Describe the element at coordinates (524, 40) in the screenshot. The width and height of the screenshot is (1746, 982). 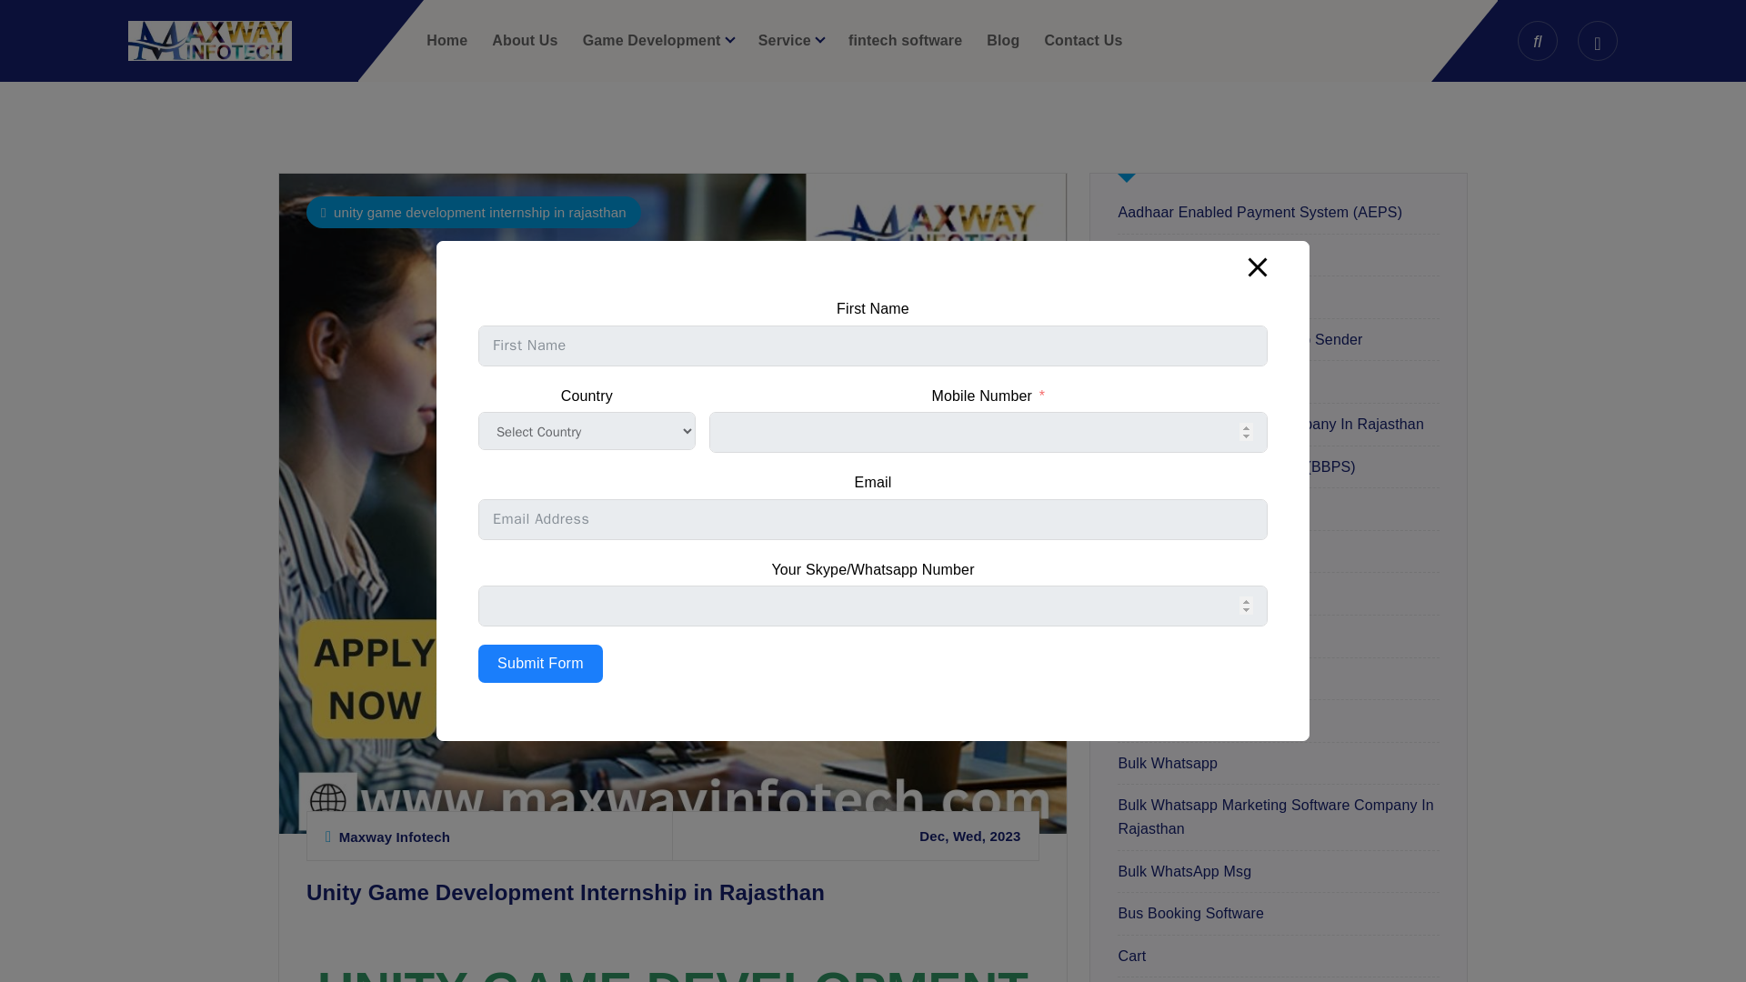
I see `About Us` at that location.